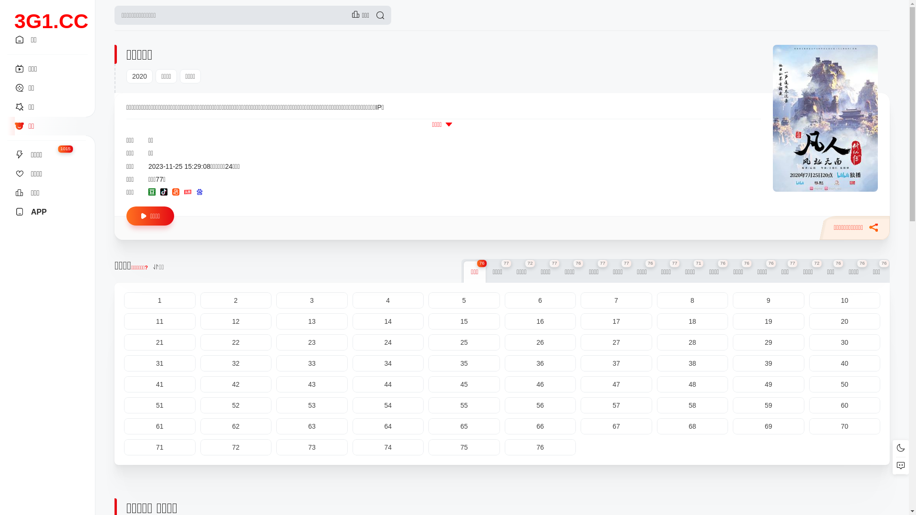  I want to click on 6, so click(541, 300).